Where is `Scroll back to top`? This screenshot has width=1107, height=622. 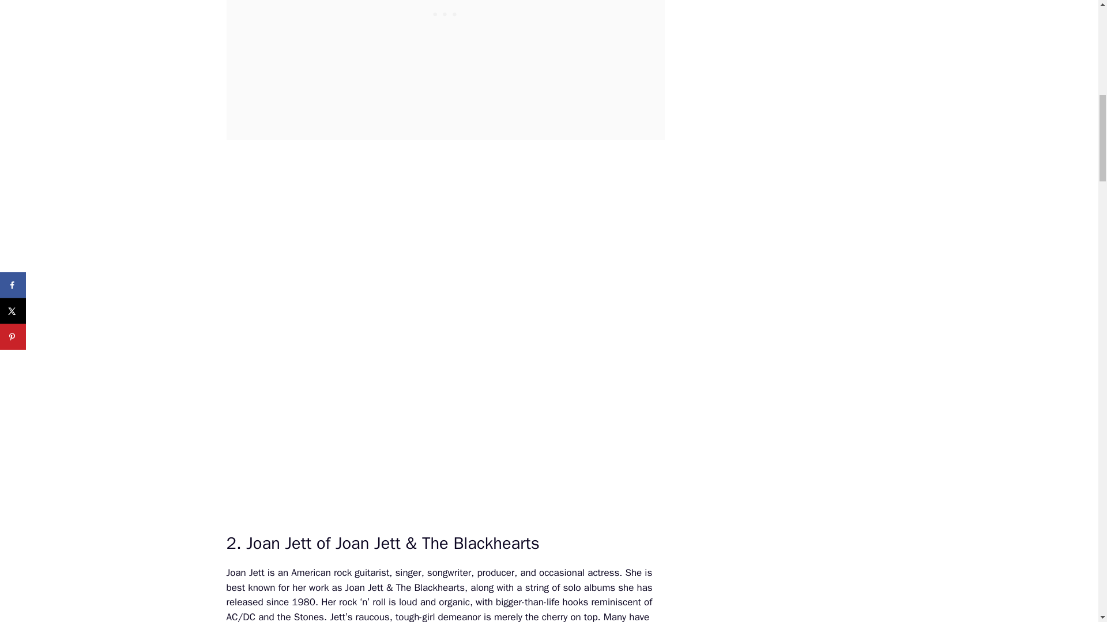
Scroll back to top is located at coordinates (1070, 547).